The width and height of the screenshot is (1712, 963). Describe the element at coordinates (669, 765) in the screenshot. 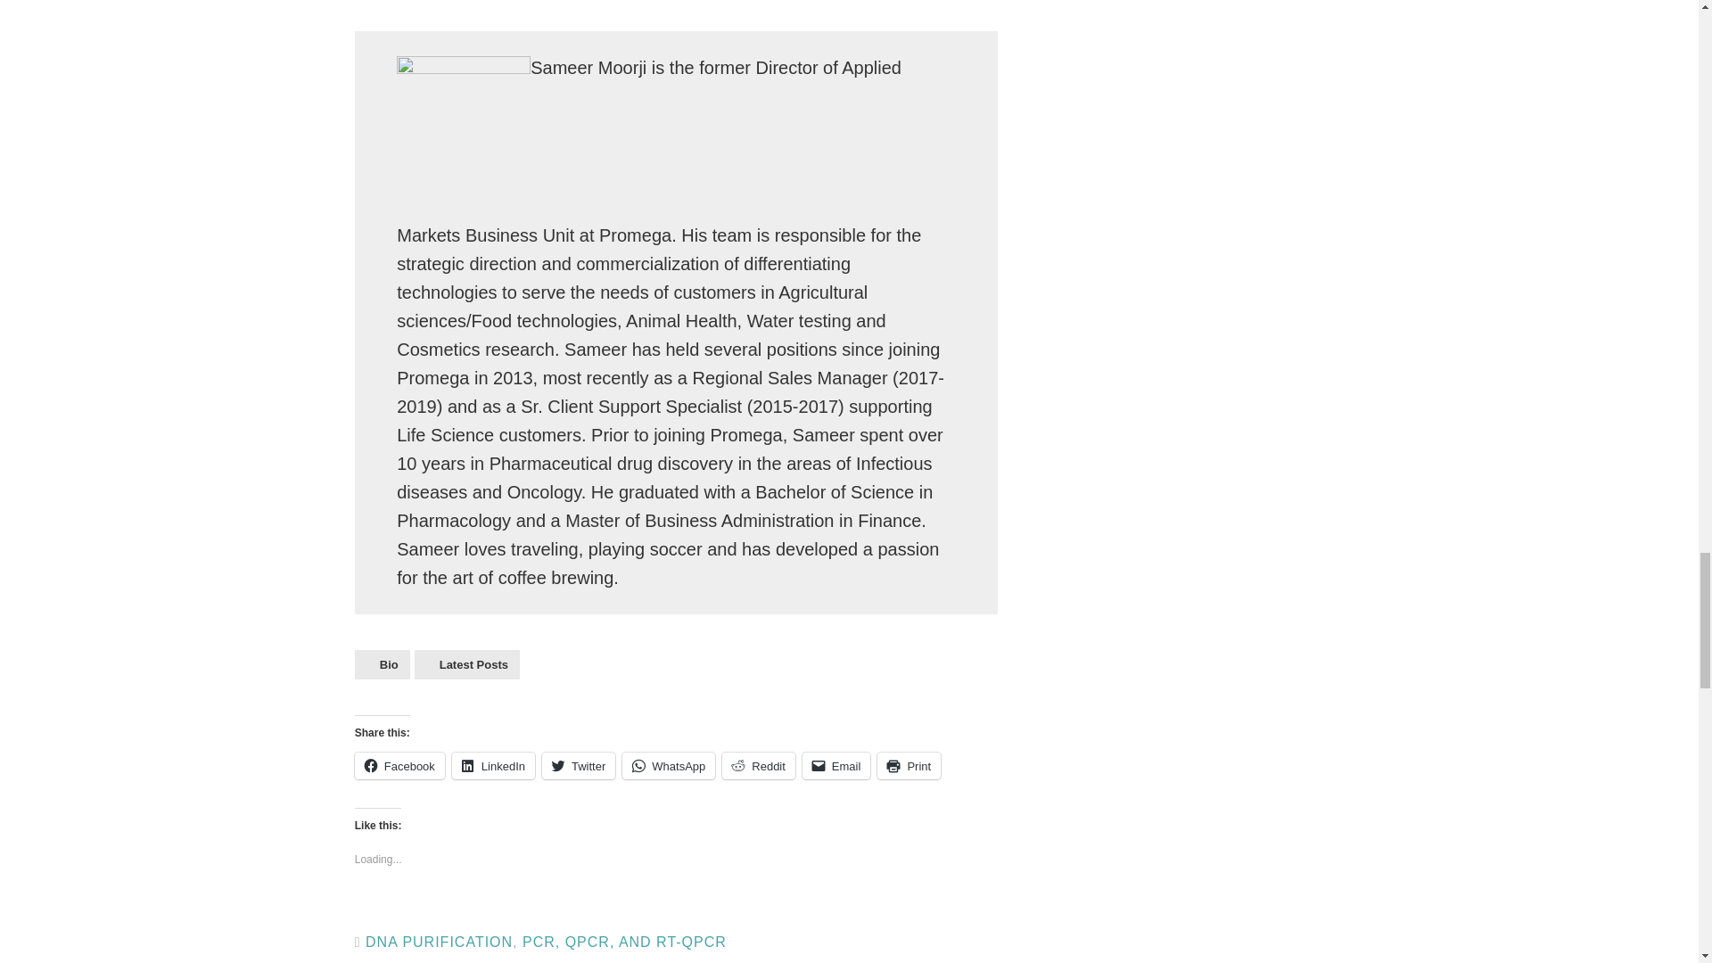

I see `Click to share on WhatsApp` at that location.